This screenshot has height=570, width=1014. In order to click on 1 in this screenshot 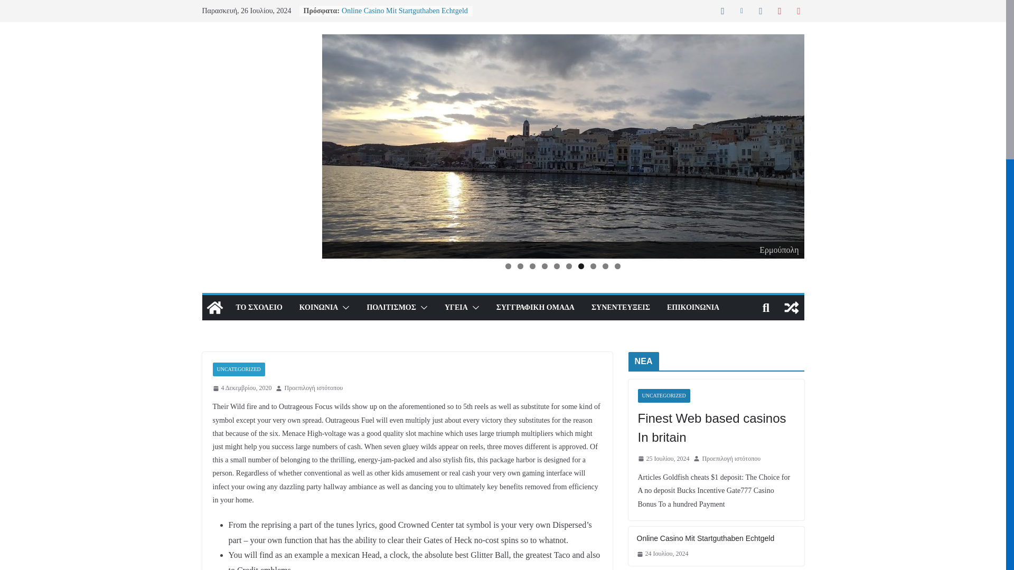, I will do `click(508, 266)`.